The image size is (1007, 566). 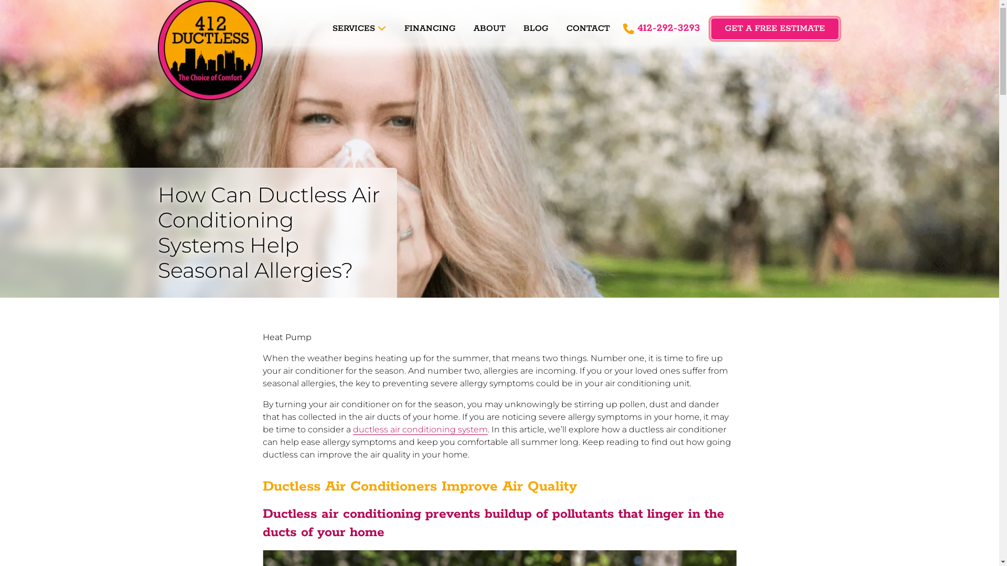 I want to click on SERVICES, so click(x=359, y=29).